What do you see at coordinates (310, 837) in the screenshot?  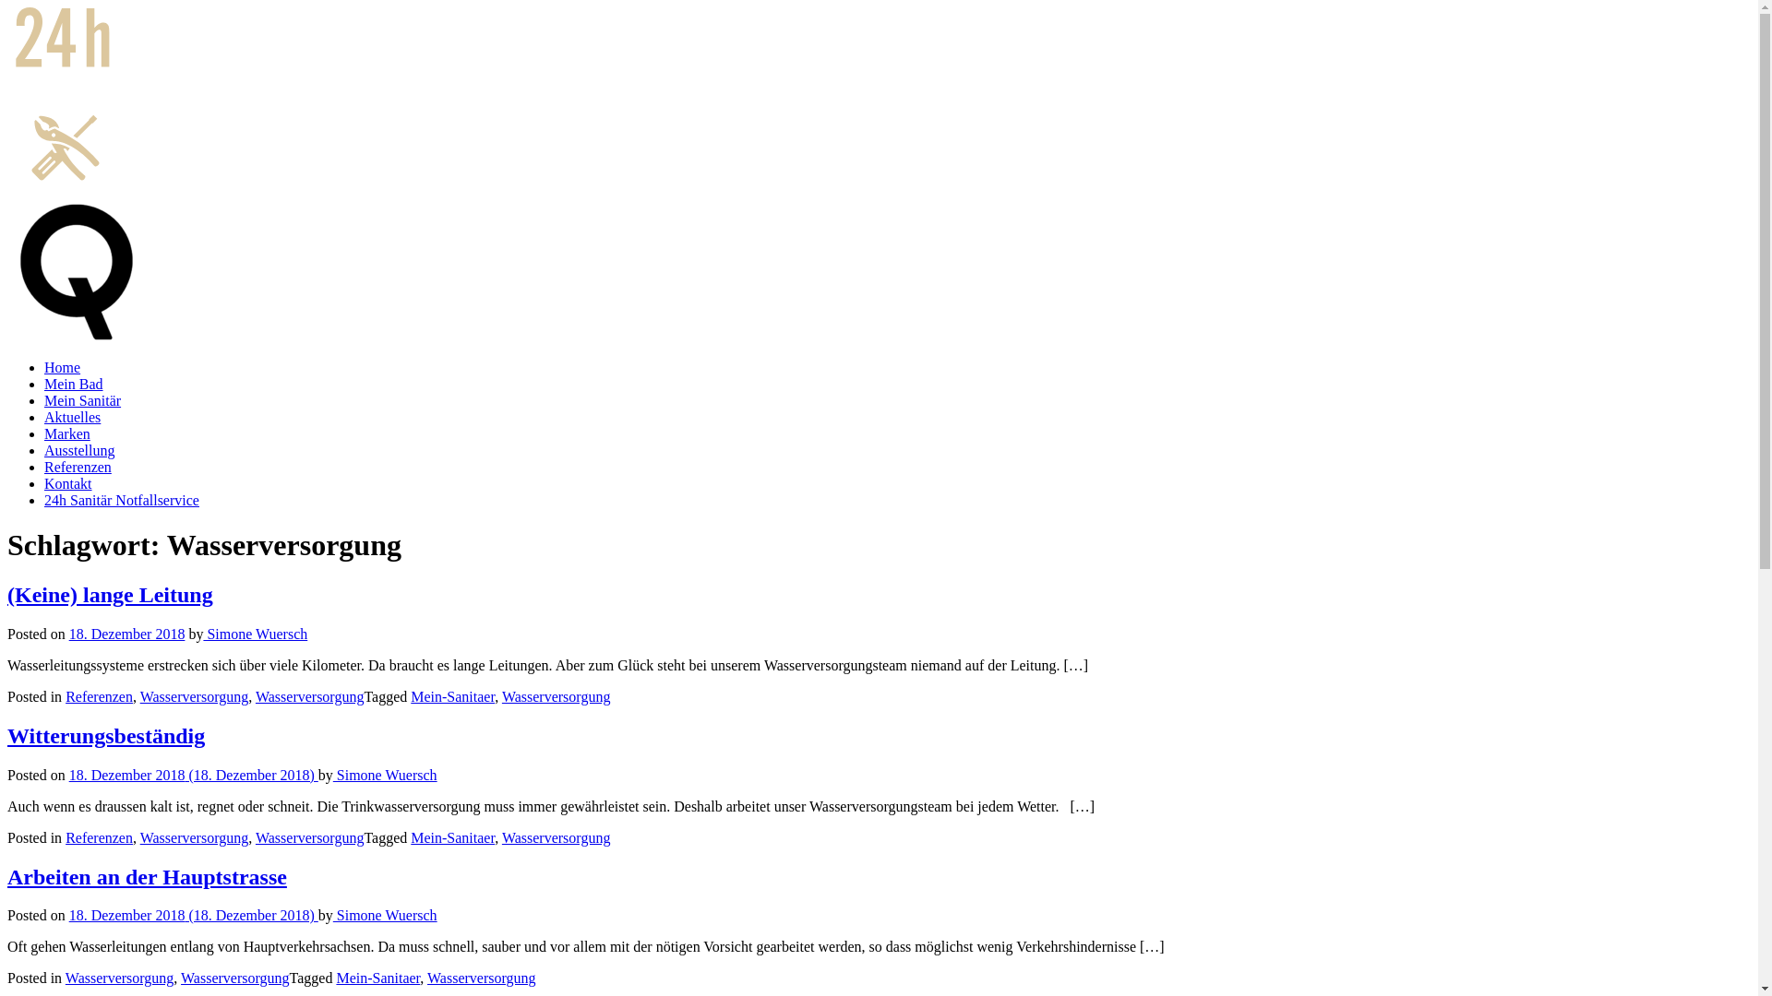 I see `Wasserversorgung` at bounding box center [310, 837].